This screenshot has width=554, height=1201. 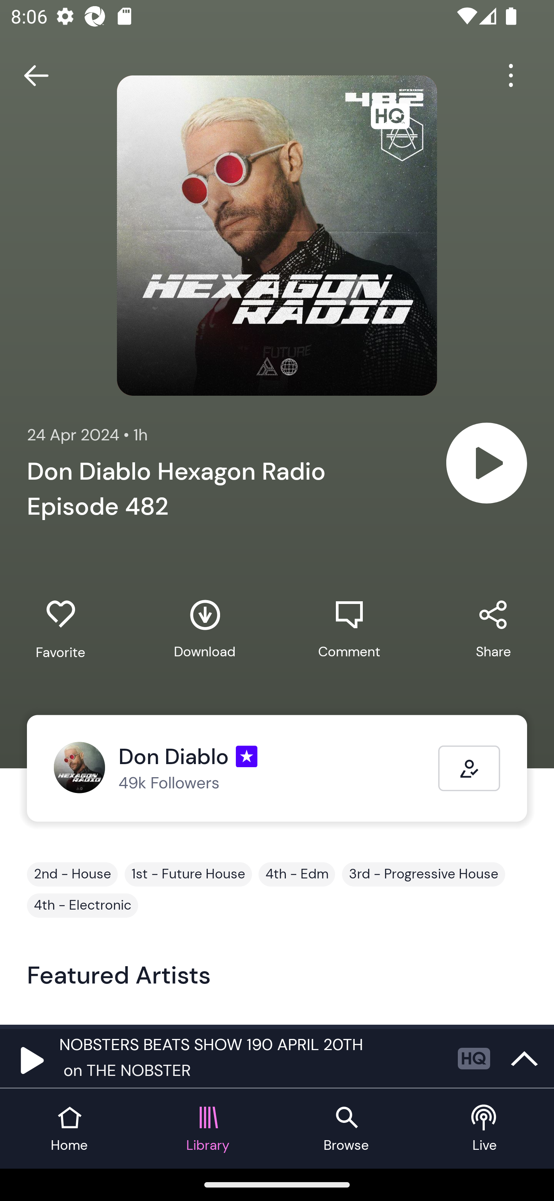 What do you see at coordinates (423, 874) in the screenshot?
I see `3rd - Progressive House` at bounding box center [423, 874].